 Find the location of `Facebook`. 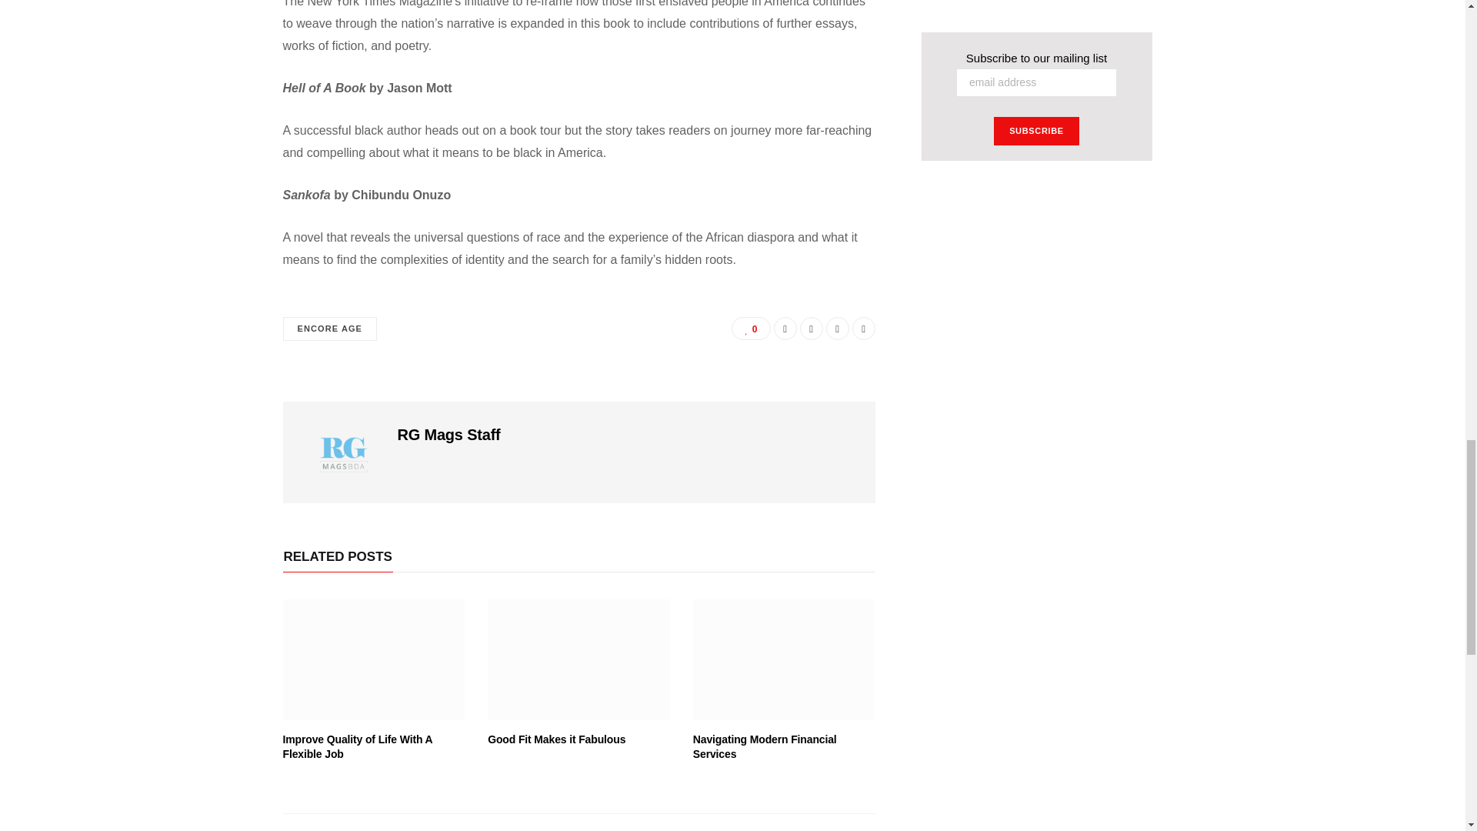

Facebook is located at coordinates (785, 328).